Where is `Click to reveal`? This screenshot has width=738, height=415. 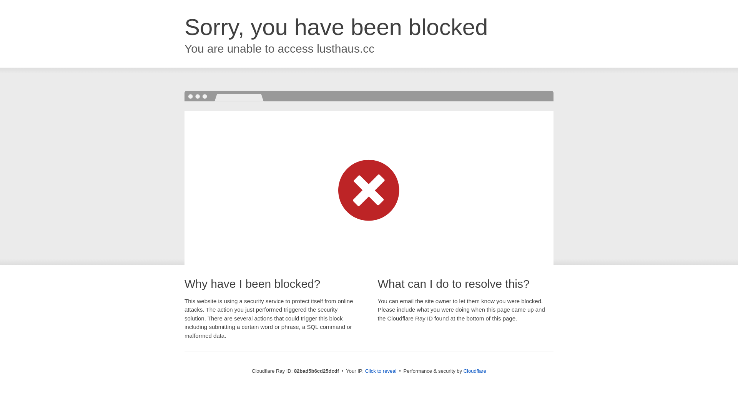 Click to reveal is located at coordinates (381, 371).